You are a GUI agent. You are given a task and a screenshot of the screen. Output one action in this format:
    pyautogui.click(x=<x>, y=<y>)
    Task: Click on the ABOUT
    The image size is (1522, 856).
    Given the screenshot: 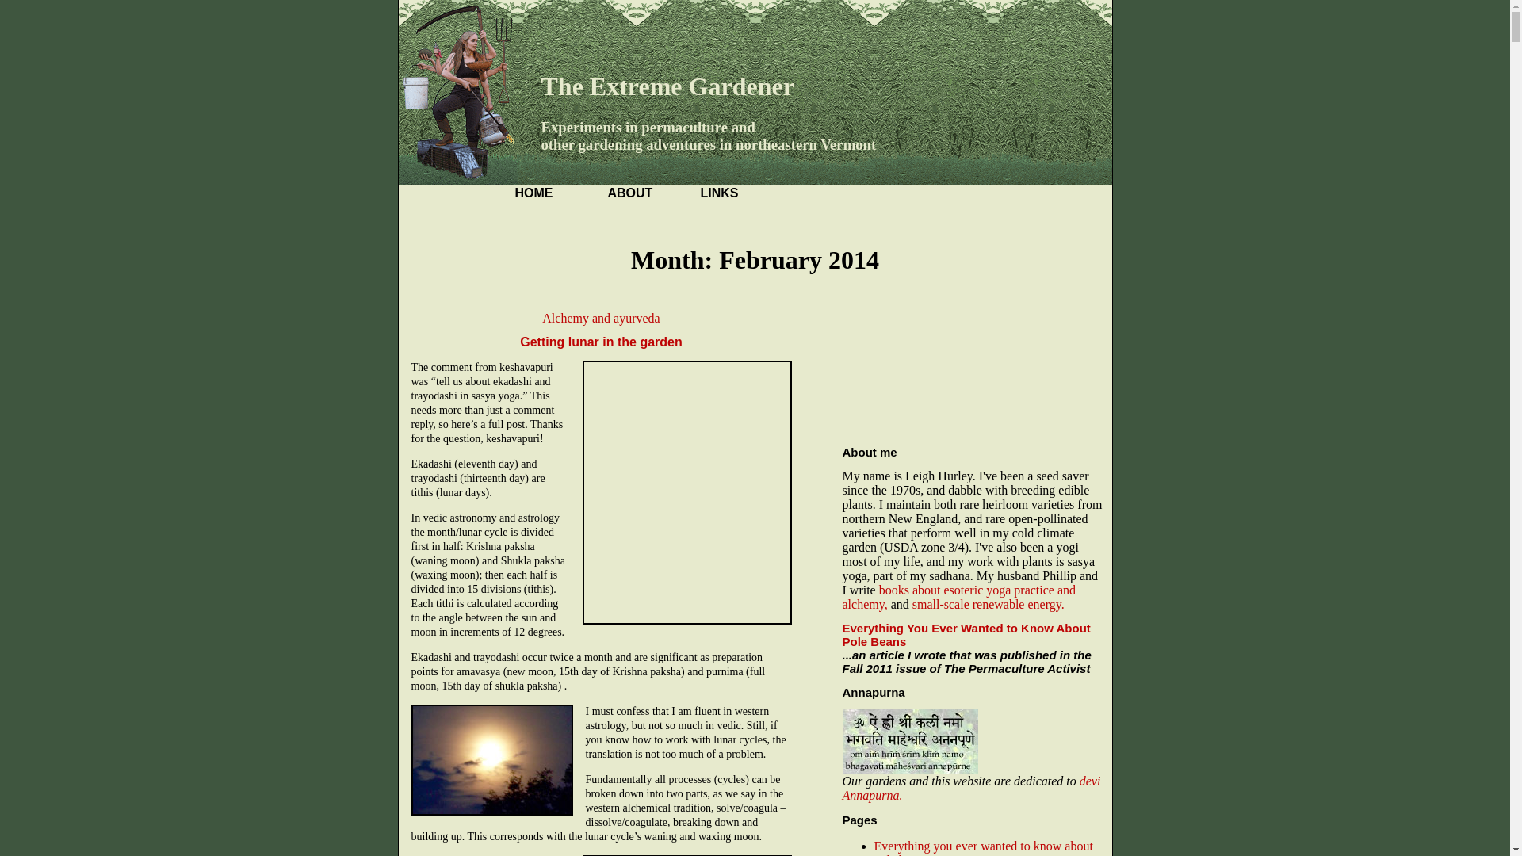 What is the action you would take?
    pyautogui.click(x=629, y=193)
    